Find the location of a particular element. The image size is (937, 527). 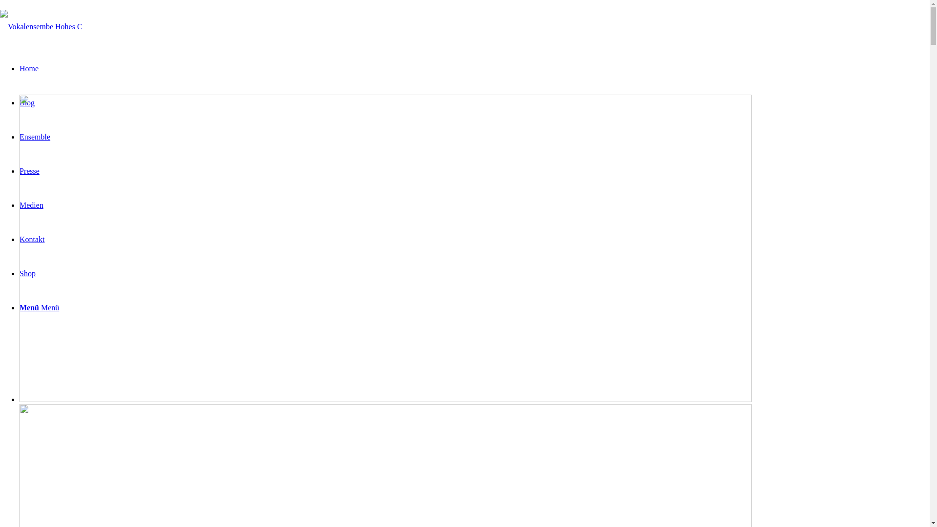

hohes-c-vokalensemble-slider-01 is located at coordinates (386, 248).